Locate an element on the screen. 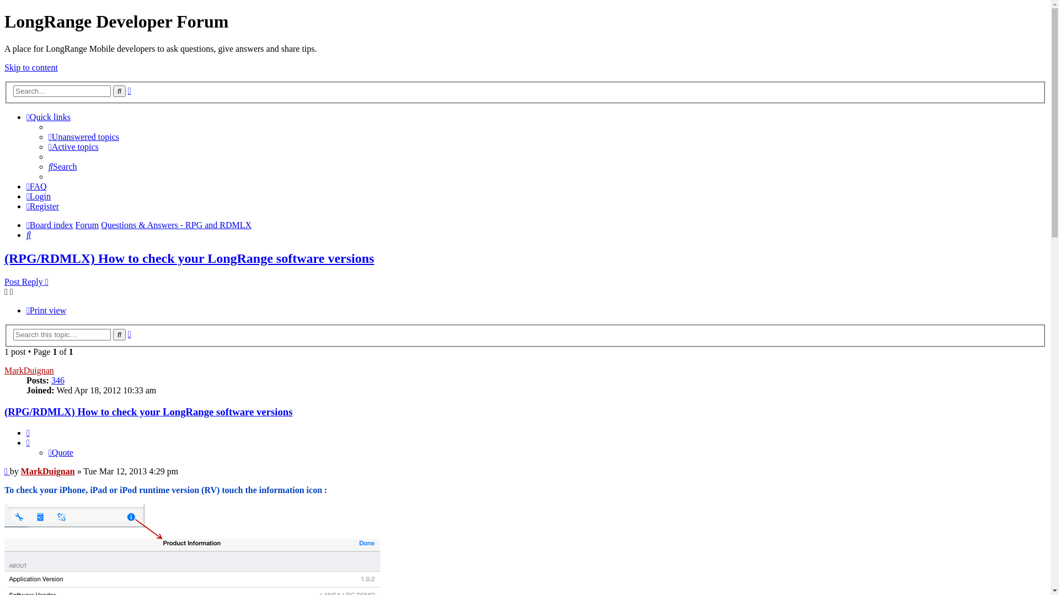 This screenshot has height=595, width=1059. Post is located at coordinates (7, 472).